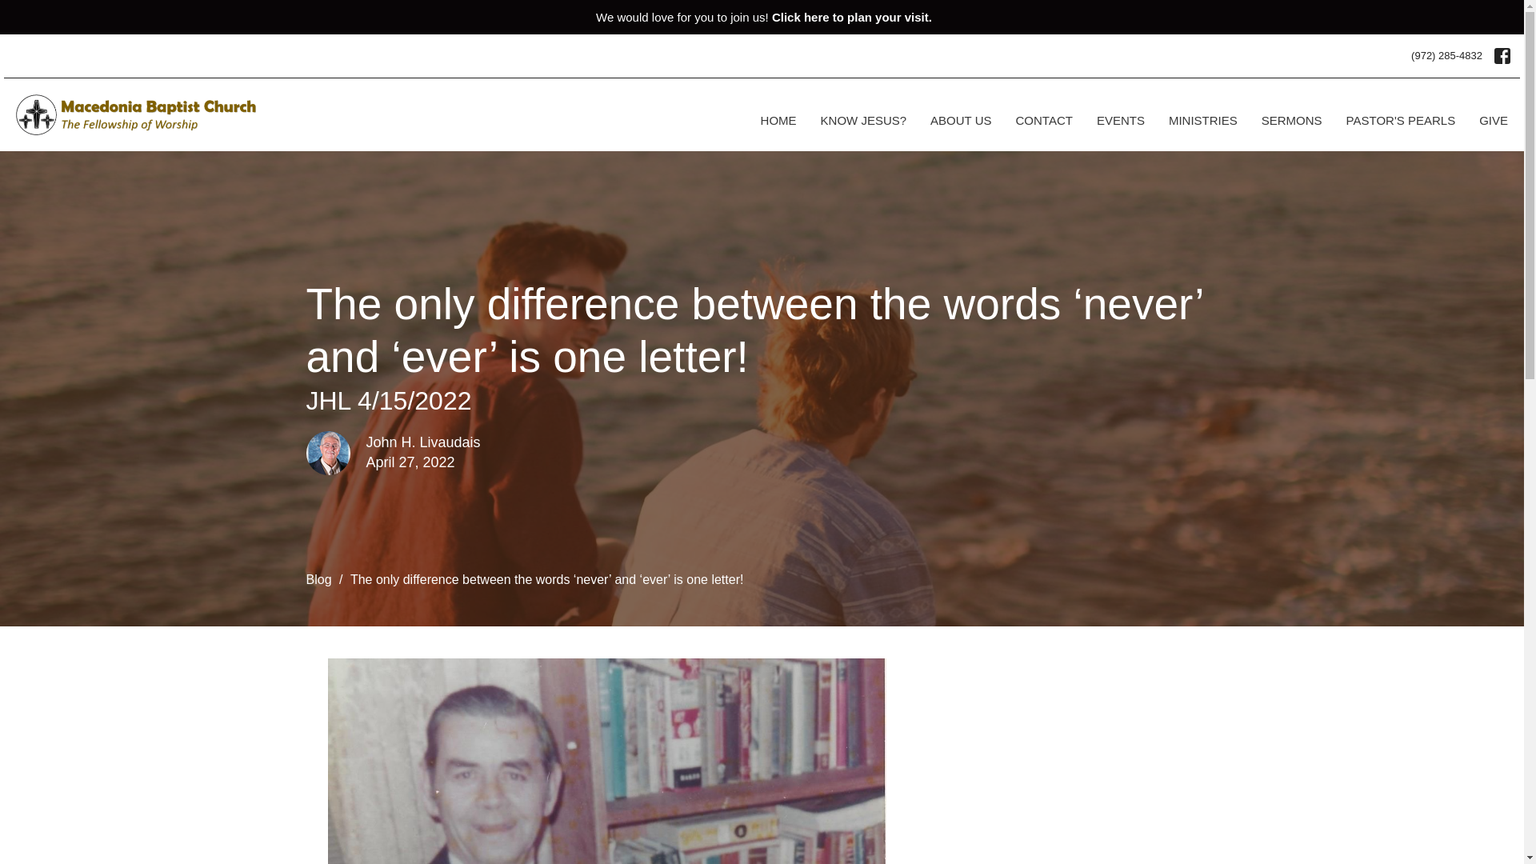  What do you see at coordinates (1120, 120) in the screenshot?
I see `EVENTS` at bounding box center [1120, 120].